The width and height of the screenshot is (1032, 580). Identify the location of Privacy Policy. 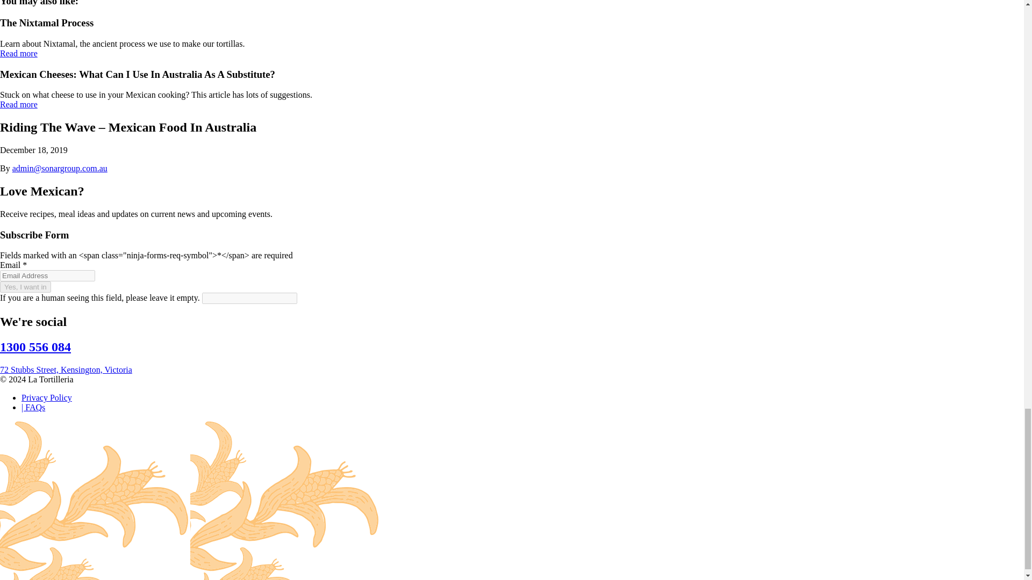
(47, 397).